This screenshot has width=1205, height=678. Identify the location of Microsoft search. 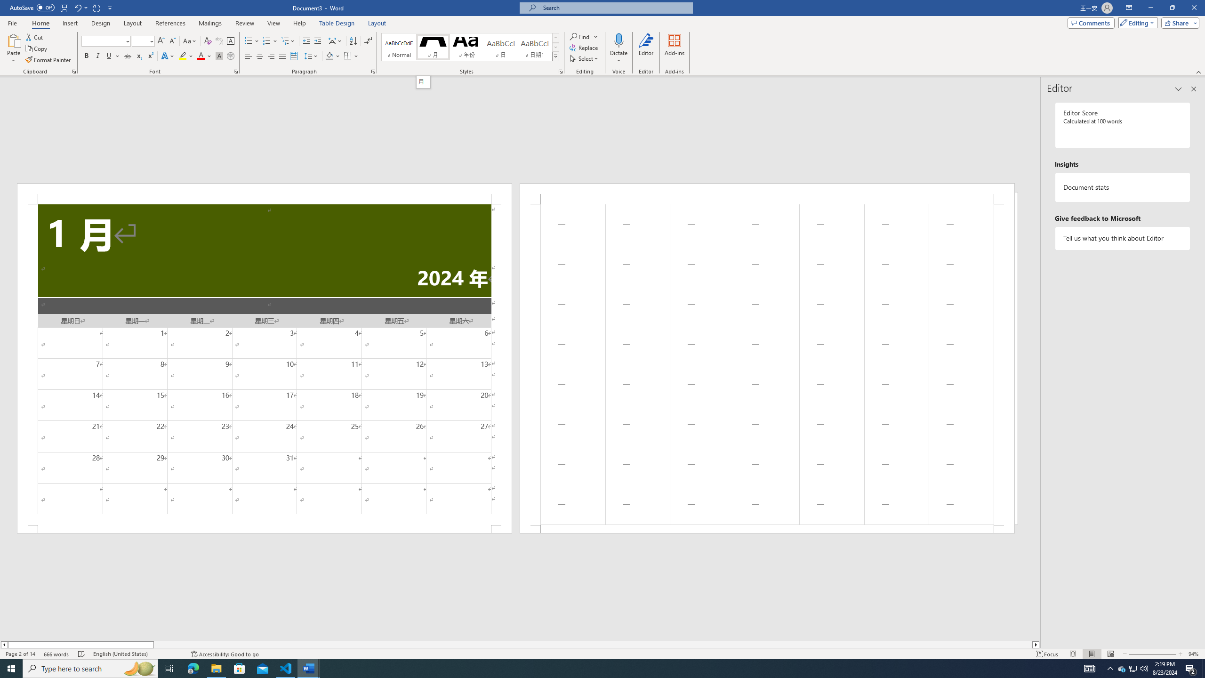
(615, 8).